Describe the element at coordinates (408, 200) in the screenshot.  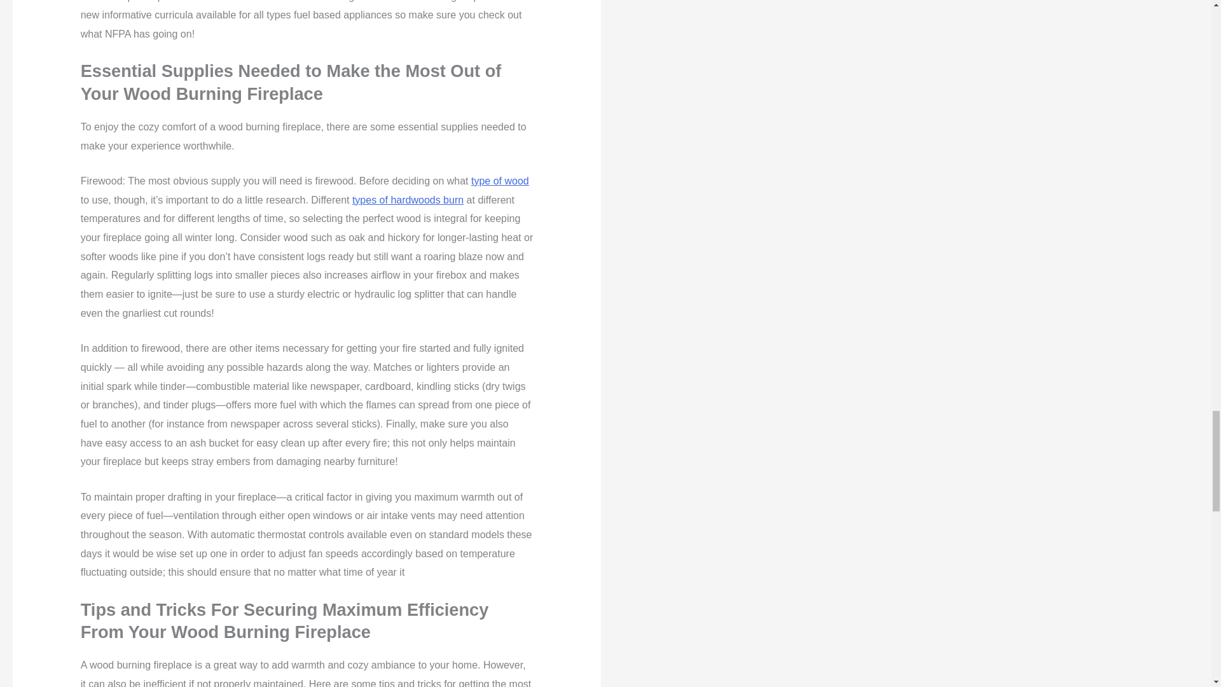
I see `types of hardwoods burn` at that location.